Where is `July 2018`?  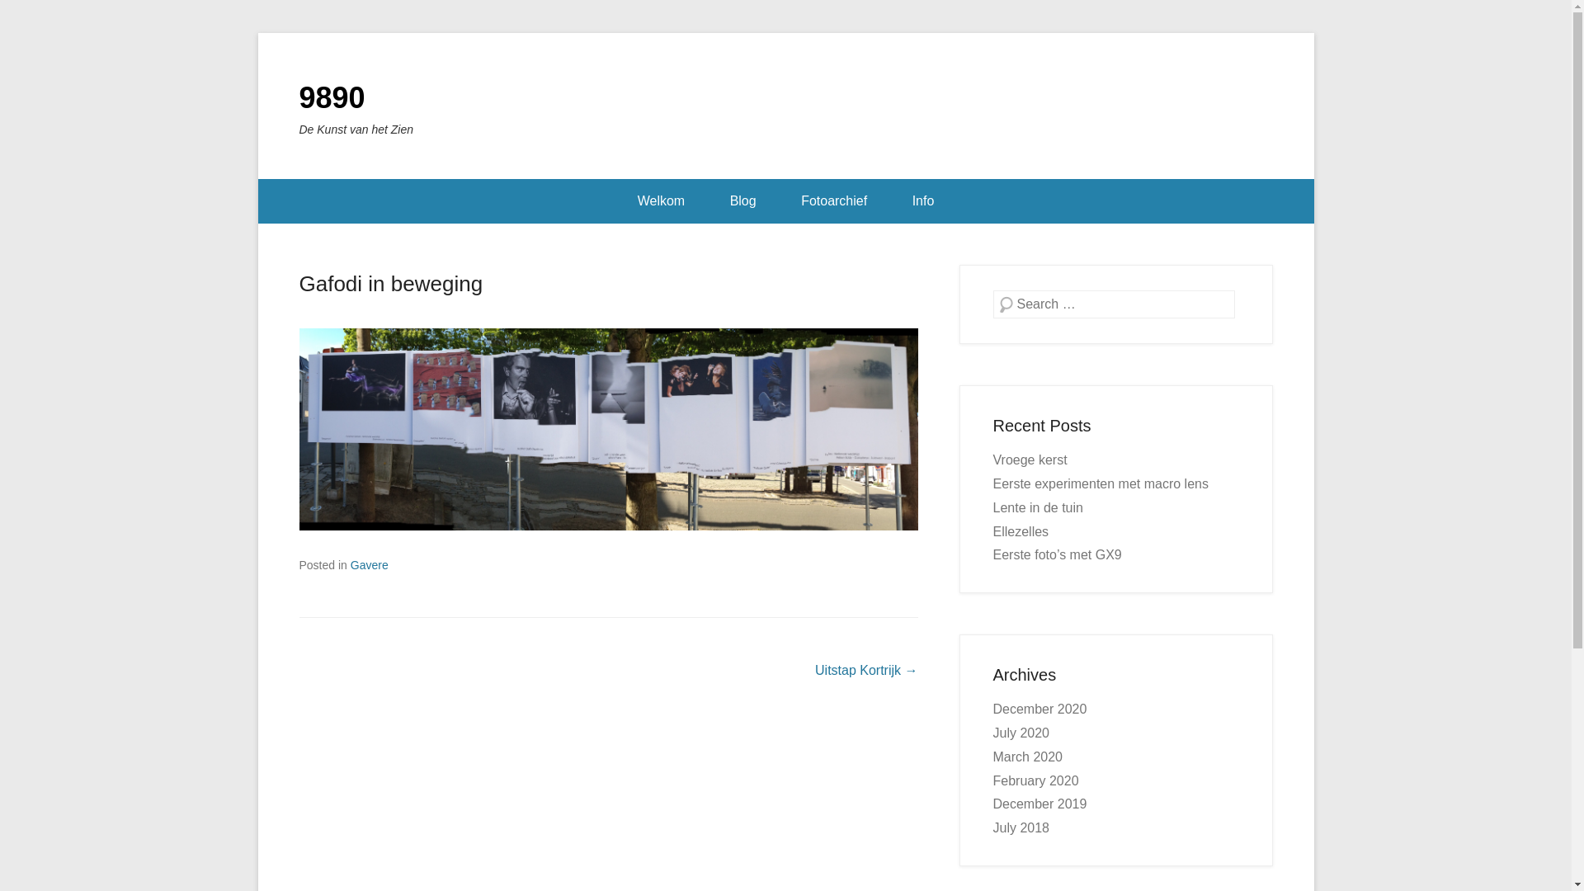
July 2018 is located at coordinates (1021, 828).